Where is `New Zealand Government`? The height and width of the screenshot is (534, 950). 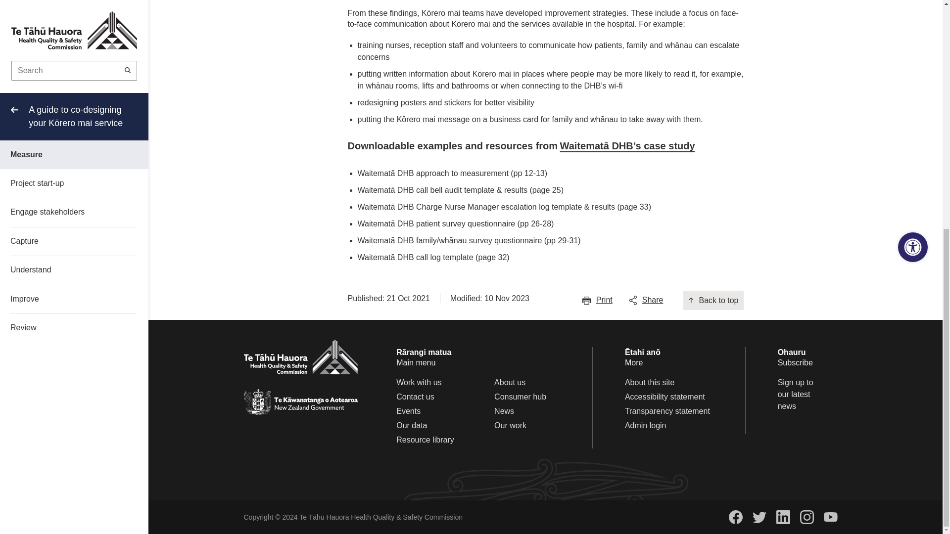
New Zealand Government is located at coordinates (300, 402).